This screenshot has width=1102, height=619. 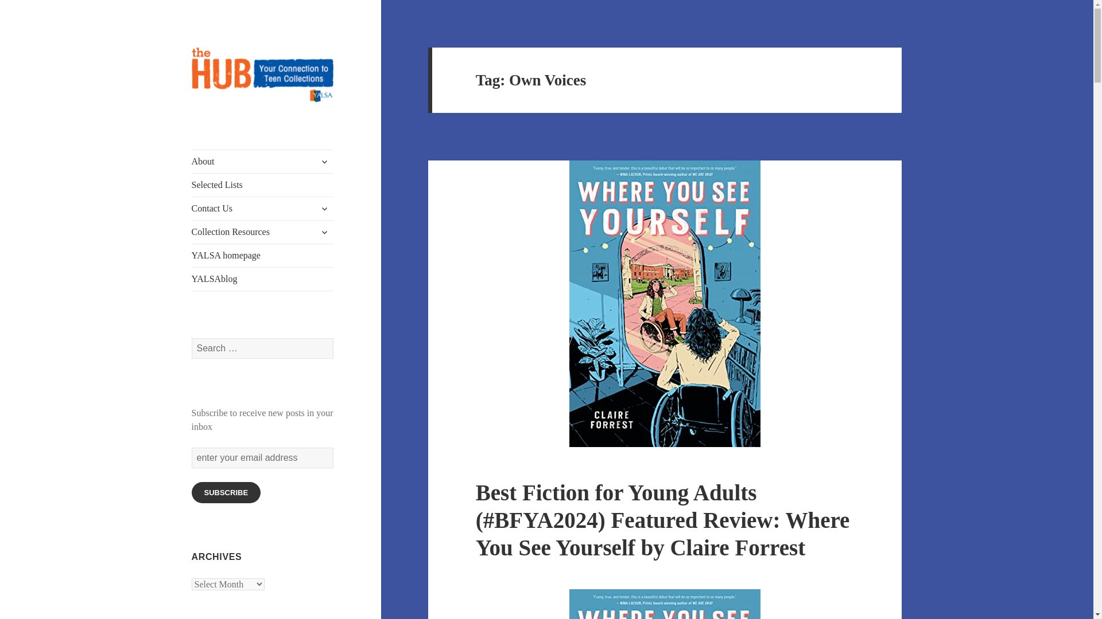 What do you see at coordinates (263, 279) in the screenshot?
I see `YALSAblog` at bounding box center [263, 279].